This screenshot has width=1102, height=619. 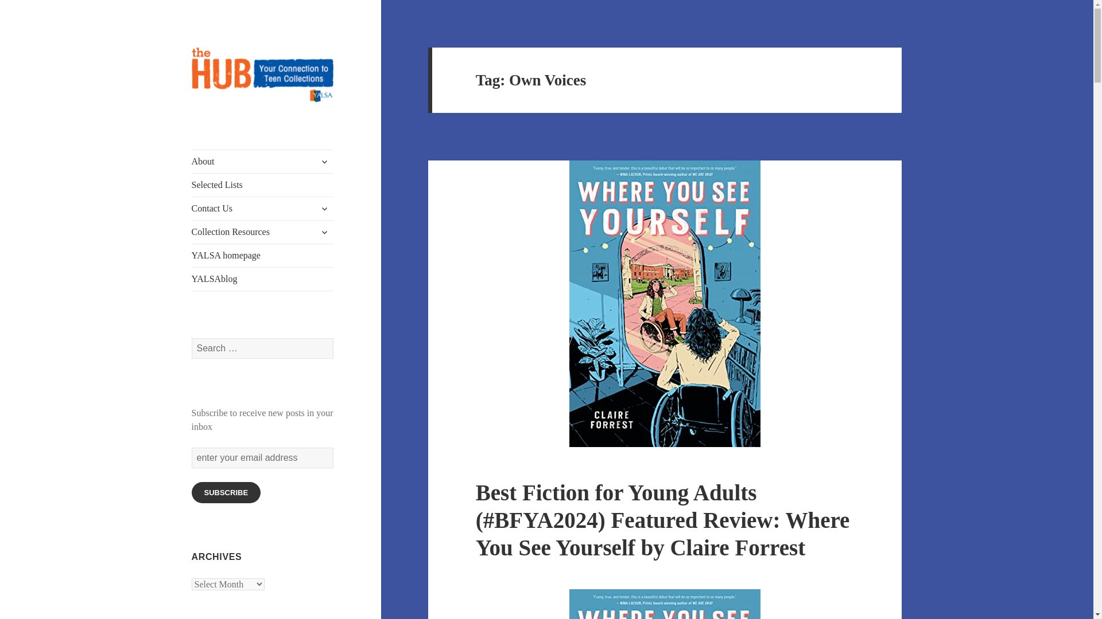 What do you see at coordinates (263, 279) in the screenshot?
I see `YALSAblog` at bounding box center [263, 279].